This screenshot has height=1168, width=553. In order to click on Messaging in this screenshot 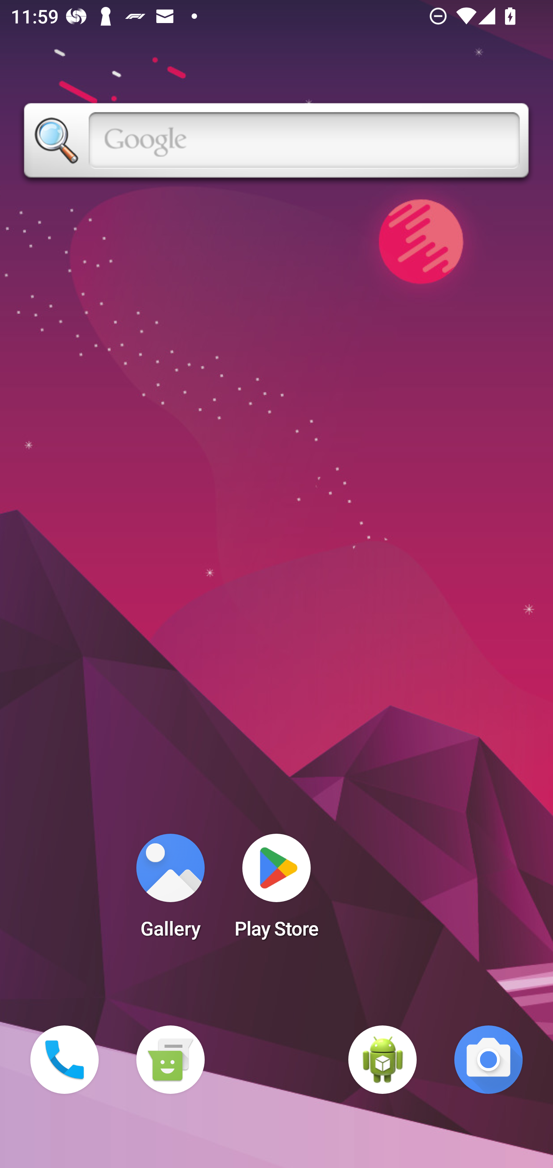, I will do `click(170, 1060)`.